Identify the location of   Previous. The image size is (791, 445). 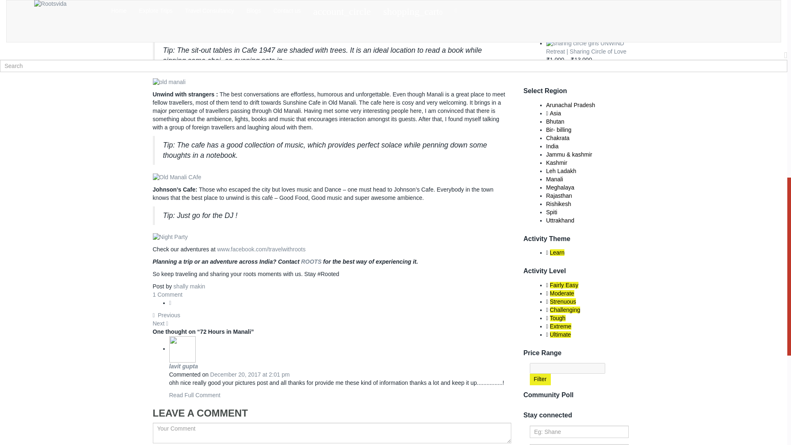
(166, 315).